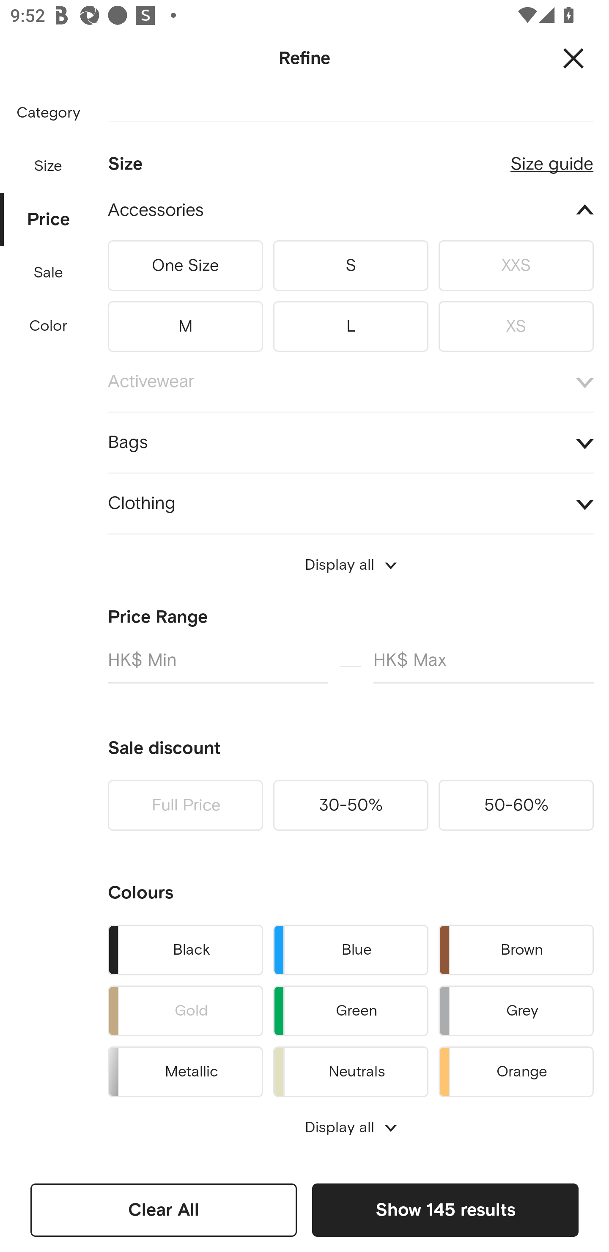  I want to click on Show 145 results, so click(445, 1210).